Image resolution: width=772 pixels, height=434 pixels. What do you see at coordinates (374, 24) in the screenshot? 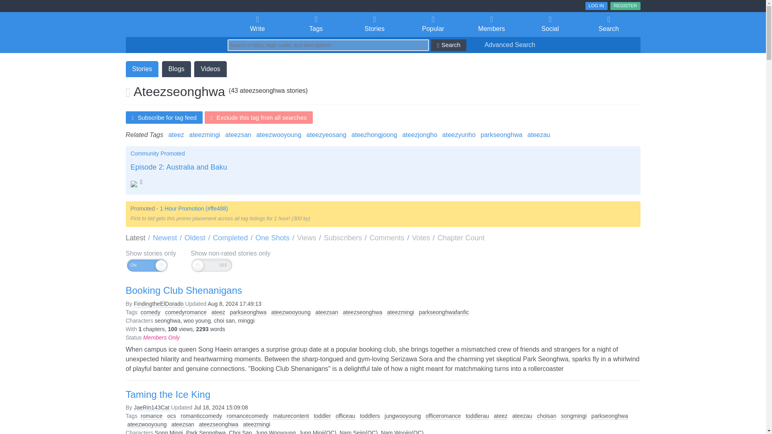
I see `Stories` at bounding box center [374, 24].